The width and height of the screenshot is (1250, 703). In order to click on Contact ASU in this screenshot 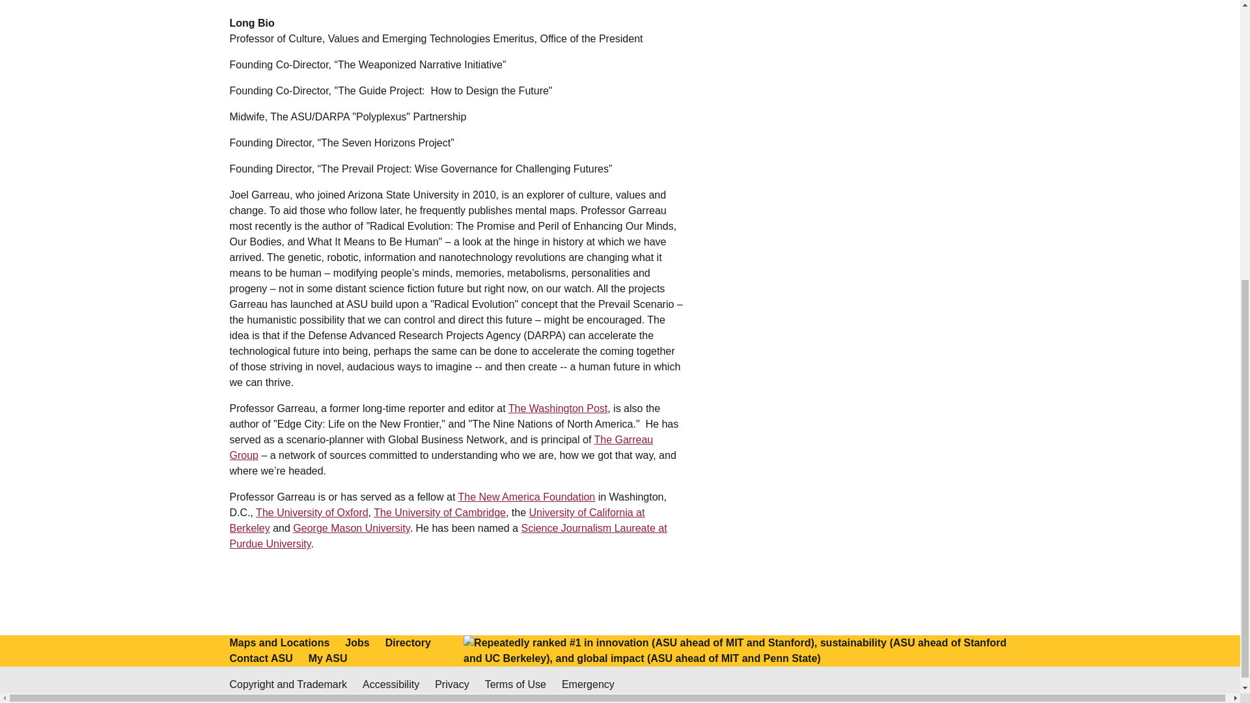, I will do `click(260, 659)`.